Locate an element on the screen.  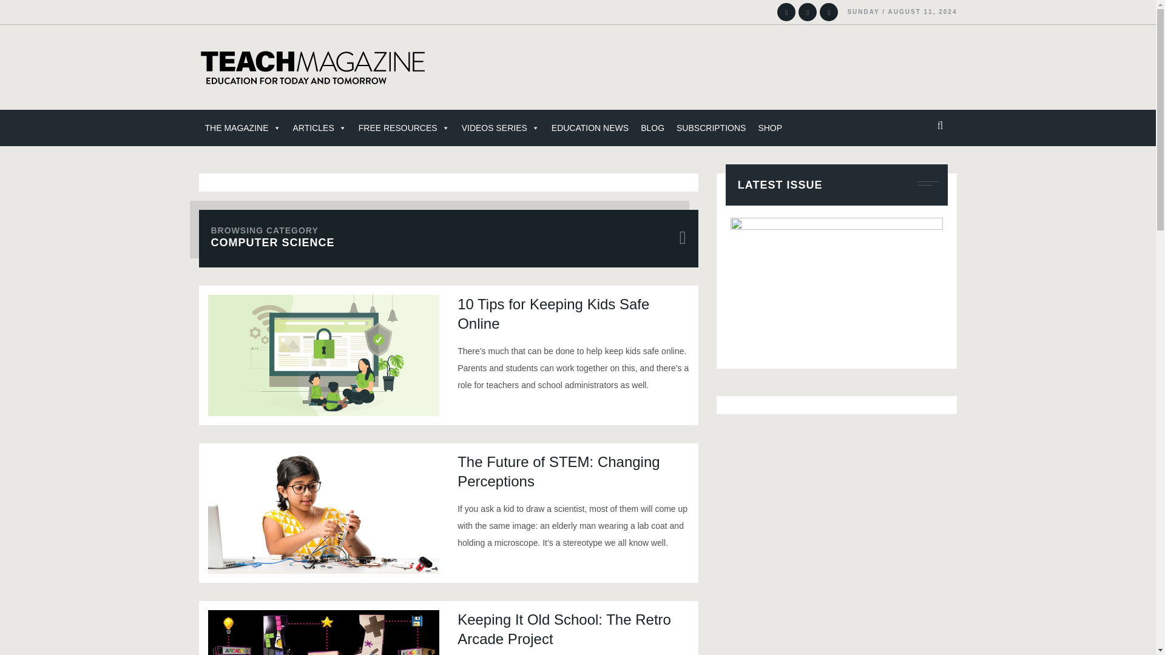
Instagram is located at coordinates (786, 12).